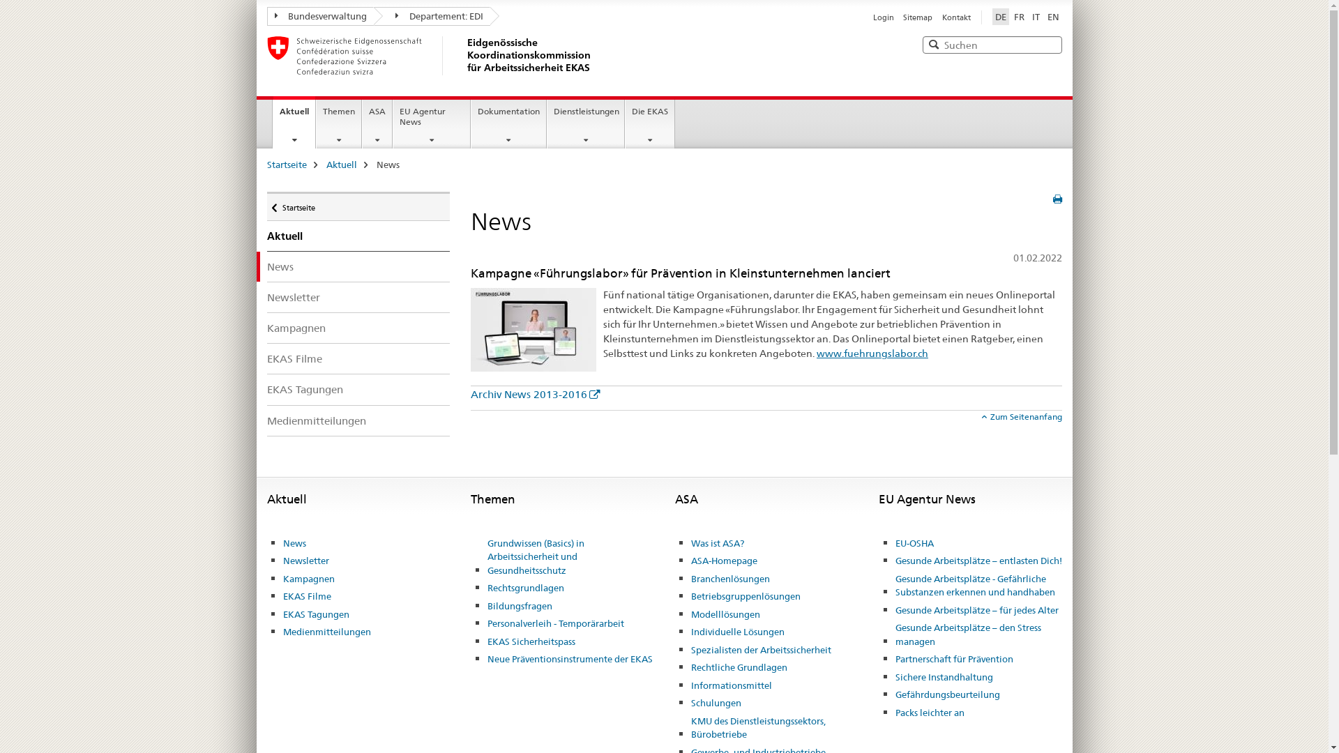 This screenshot has width=1339, height=753. What do you see at coordinates (930, 713) in the screenshot?
I see `Packs leichter an` at bounding box center [930, 713].